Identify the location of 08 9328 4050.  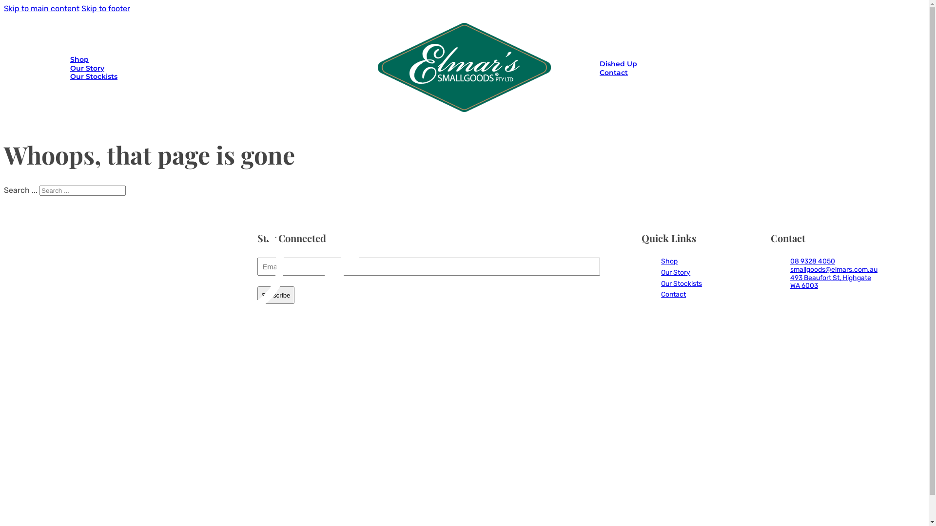
(813, 261).